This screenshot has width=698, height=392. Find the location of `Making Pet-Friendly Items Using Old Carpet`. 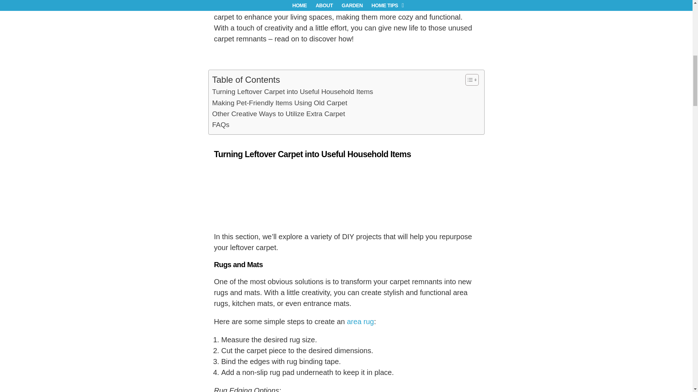

Making Pet-Friendly Items Using Old Carpet is located at coordinates (280, 103).